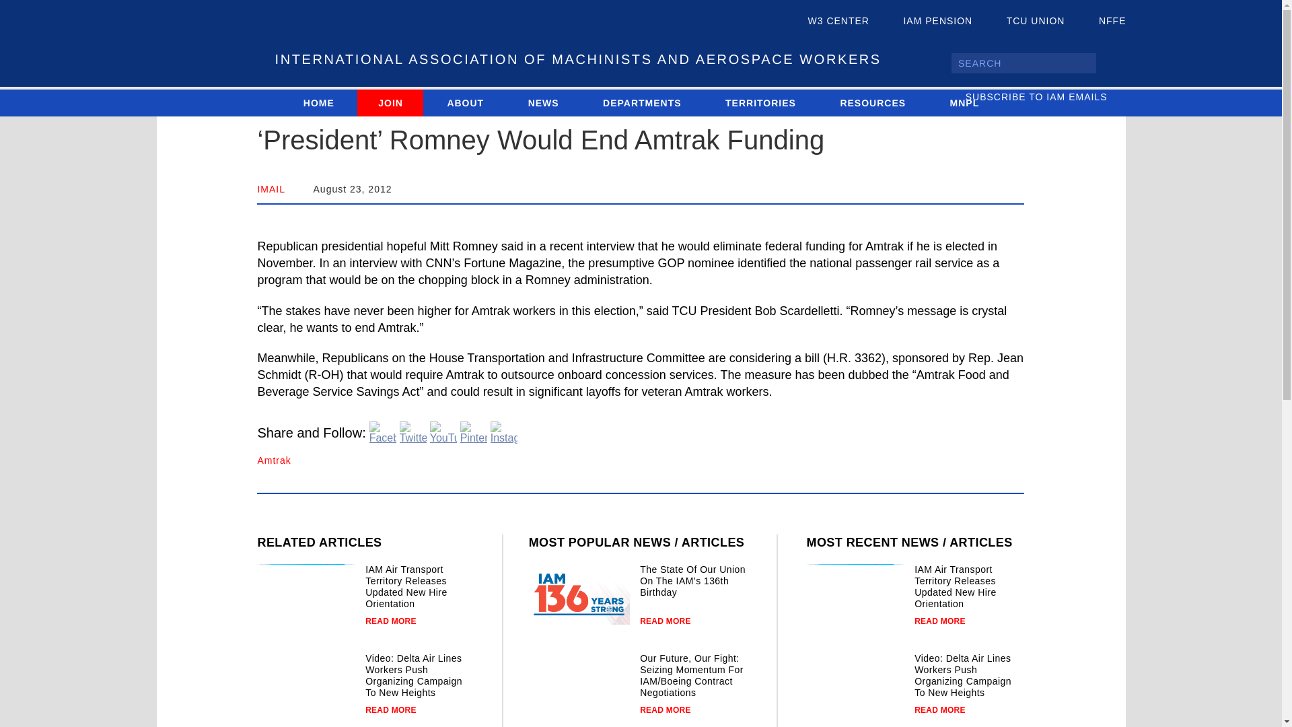 This screenshot has width=1292, height=727. Describe the element at coordinates (926, 22) in the screenshot. I see `IAM PENSION` at that location.